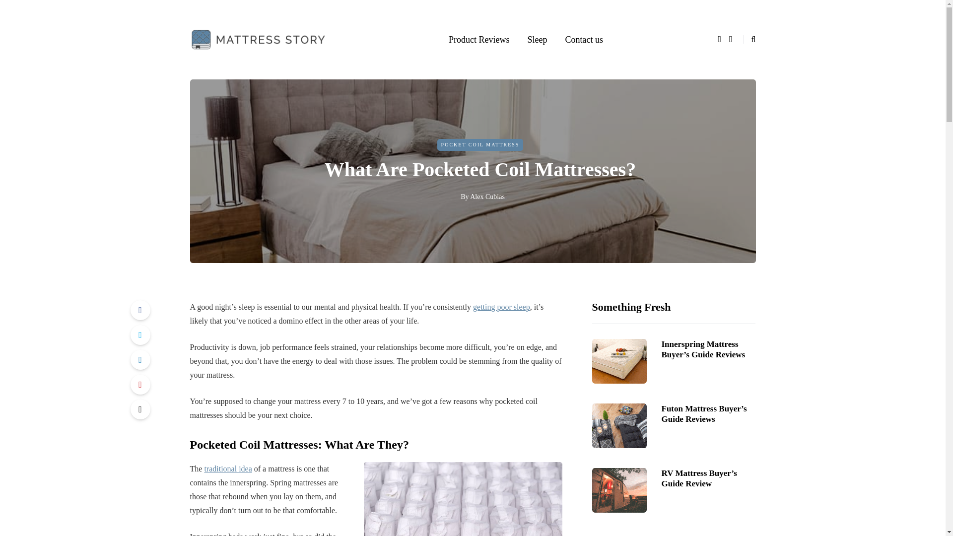 The width and height of the screenshot is (953, 536). Describe the element at coordinates (537, 39) in the screenshot. I see `Sleep` at that location.